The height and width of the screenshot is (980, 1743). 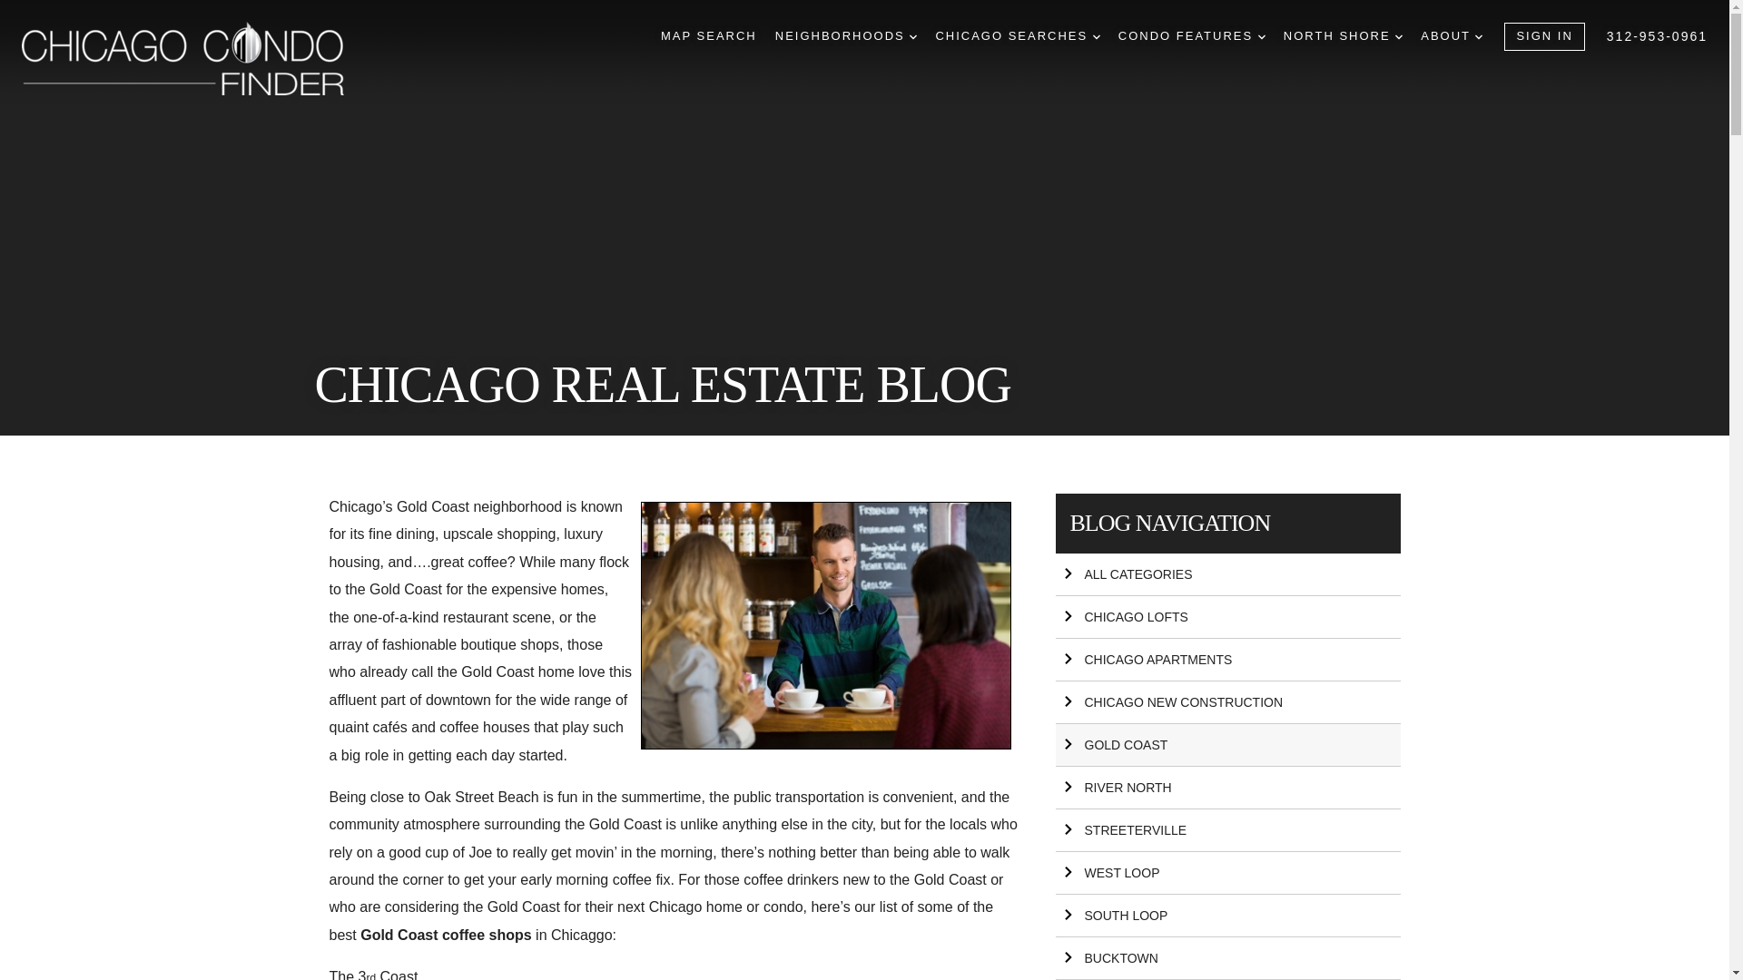 What do you see at coordinates (1017, 36) in the screenshot?
I see `CHICAGO SEARCHES DROPDOWN ARROW` at bounding box center [1017, 36].